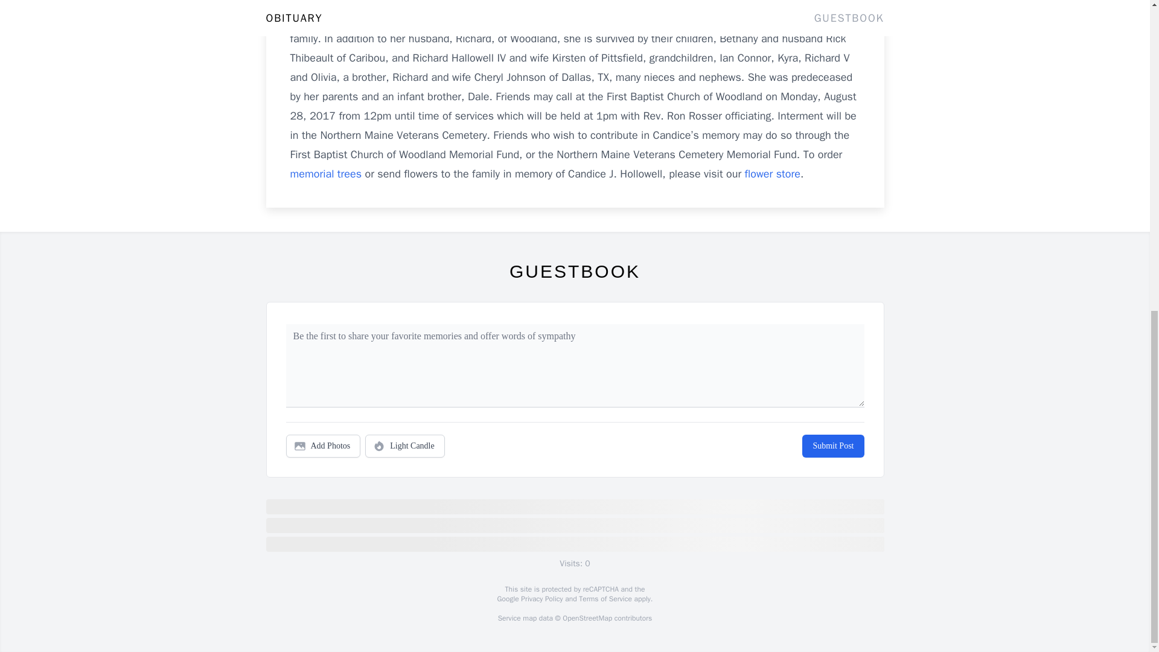 This screenshot has height=652, width=1159. I want to click on Privacy Policy, so click(541, 599).